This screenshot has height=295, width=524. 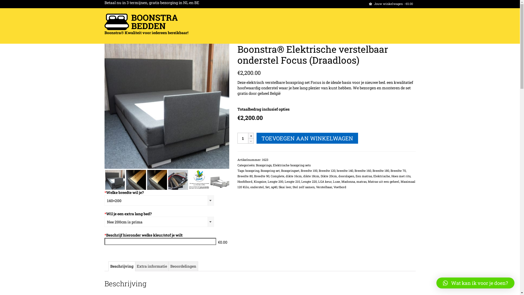 What do you see at coordinates (264, 165) in the screenshot?
I see `Boxsprings` at bounding box center [264, 165].